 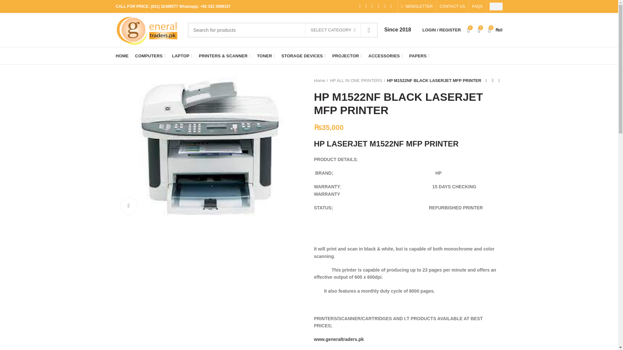 I want to click on Shopping cart, so click(x=495, y=30).